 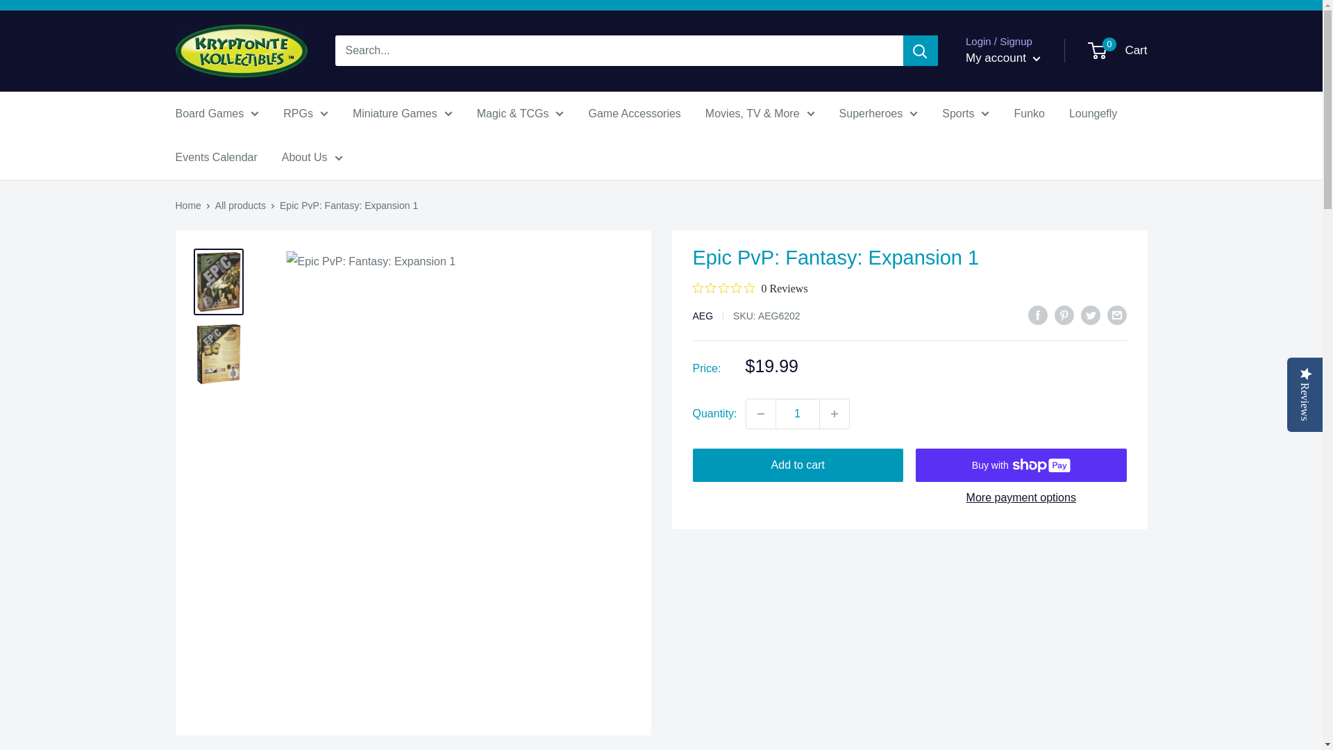 I want to click on Increase quantity by 1, so click(x=835, y=413).